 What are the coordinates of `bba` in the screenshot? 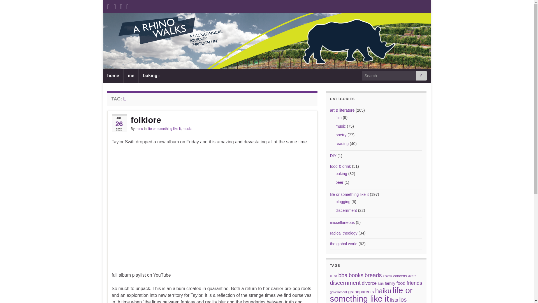 It's located at (343, 275).